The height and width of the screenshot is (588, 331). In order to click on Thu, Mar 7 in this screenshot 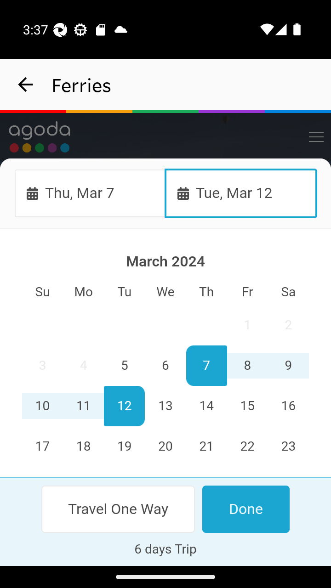, I will do `click(90, 193)`.